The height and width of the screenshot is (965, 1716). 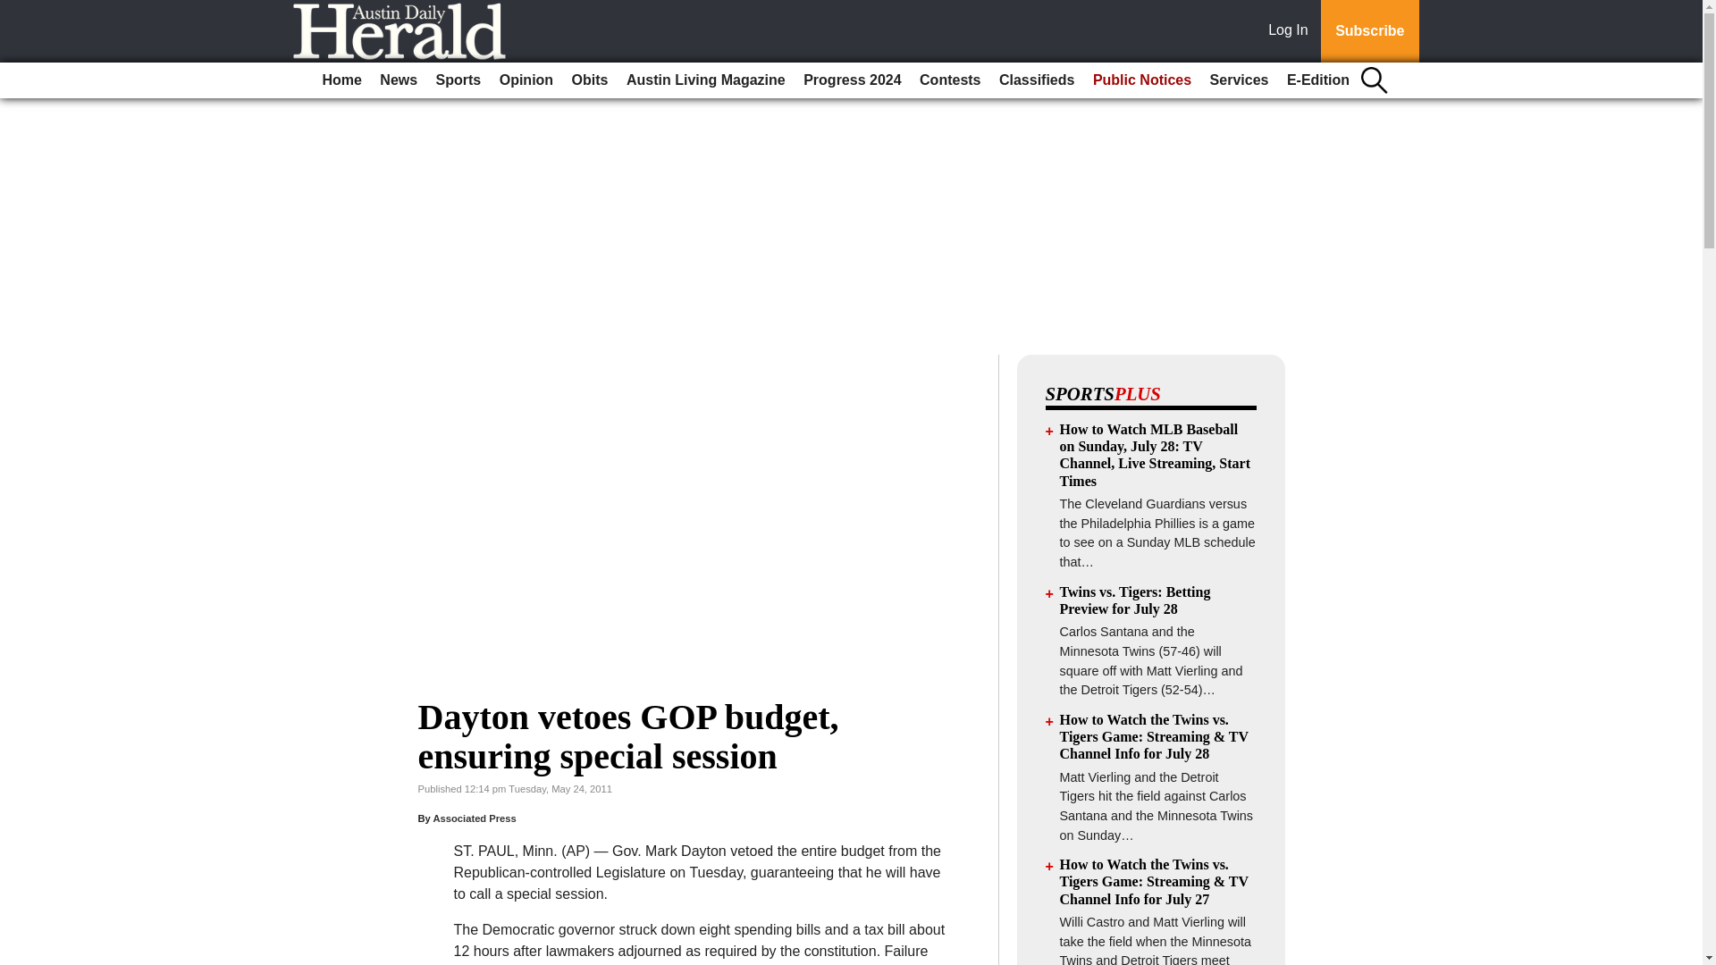 What do you see at coordinates (459, 80) in the screenshot?
I see `Sports` at bounding box center [459, 80].